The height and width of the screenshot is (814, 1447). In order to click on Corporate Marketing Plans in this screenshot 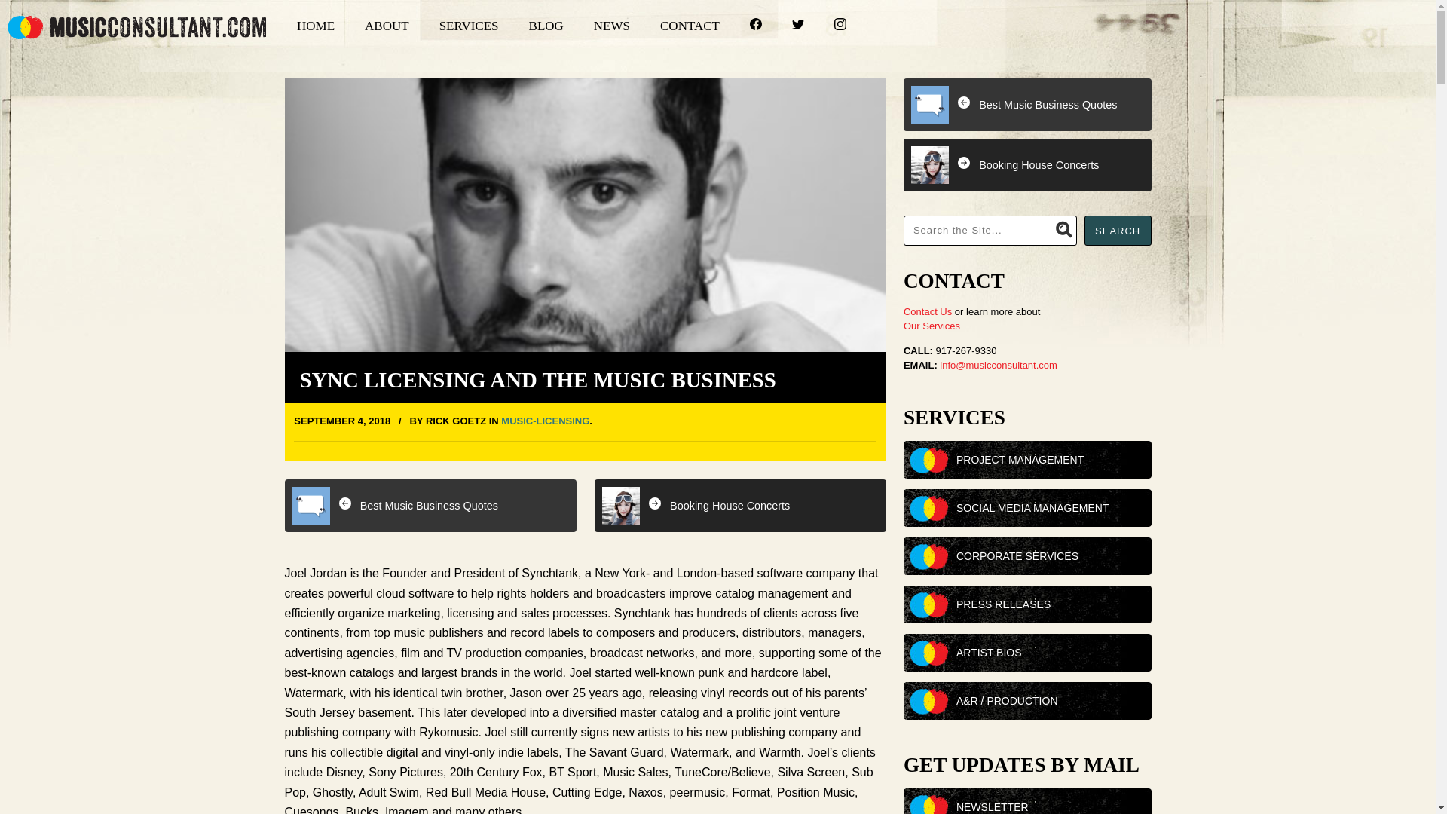, I will do `click(1051, 556)`.